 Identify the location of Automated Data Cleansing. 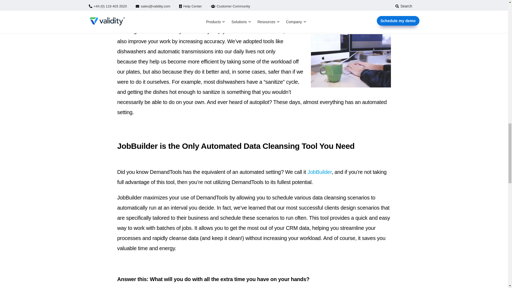
(351, 57).